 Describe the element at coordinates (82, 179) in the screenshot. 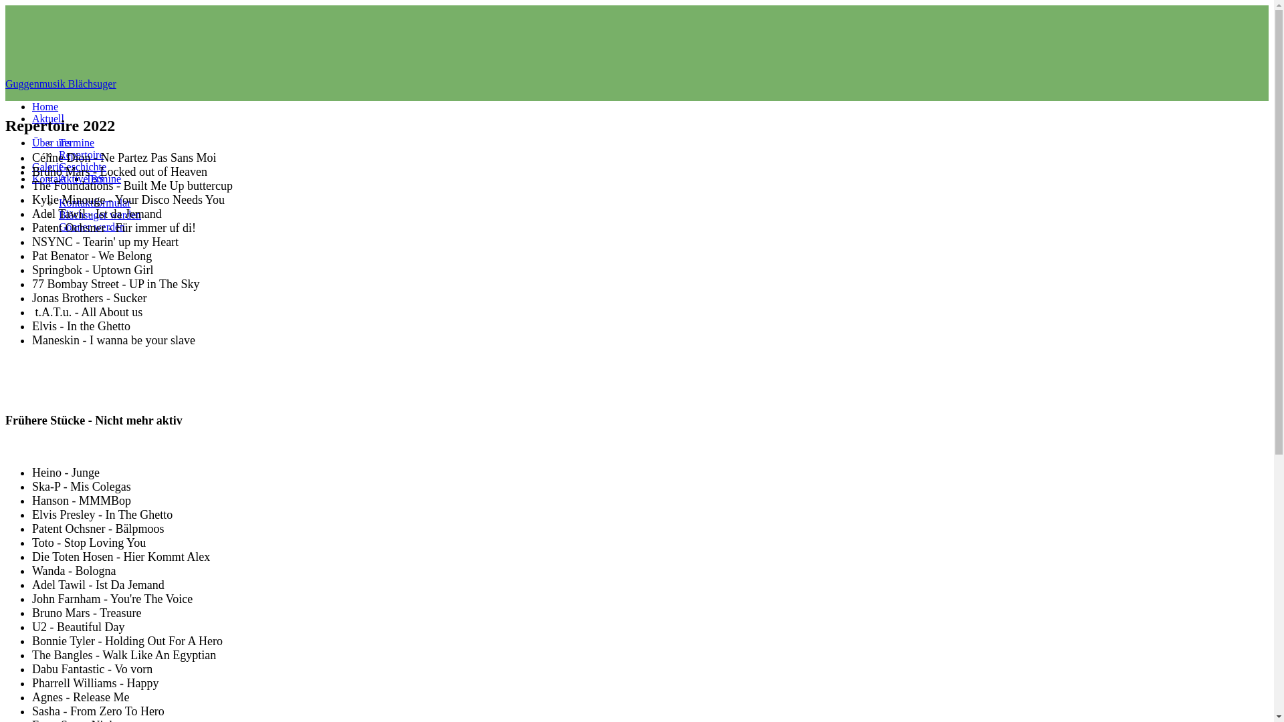

I see `Aktive BS` at that location.